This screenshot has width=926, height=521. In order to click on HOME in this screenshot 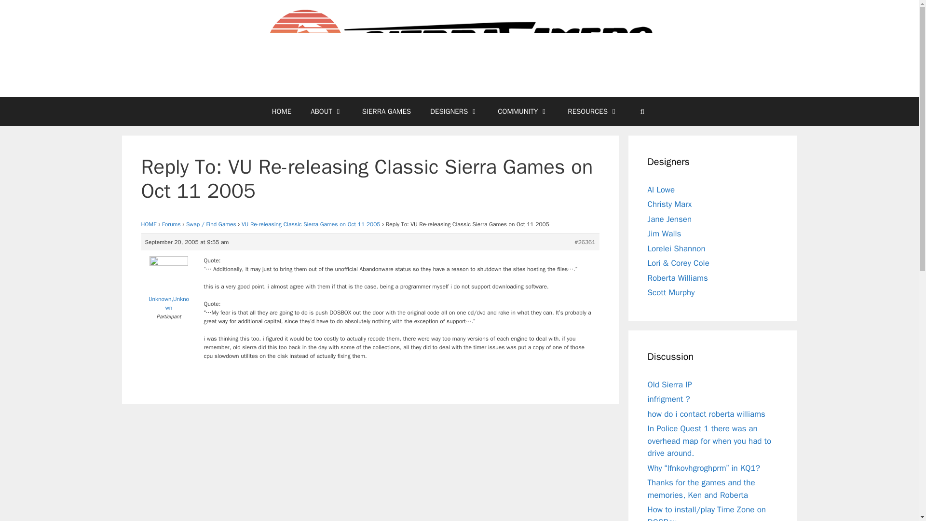, I will do `click(282, 111)`.